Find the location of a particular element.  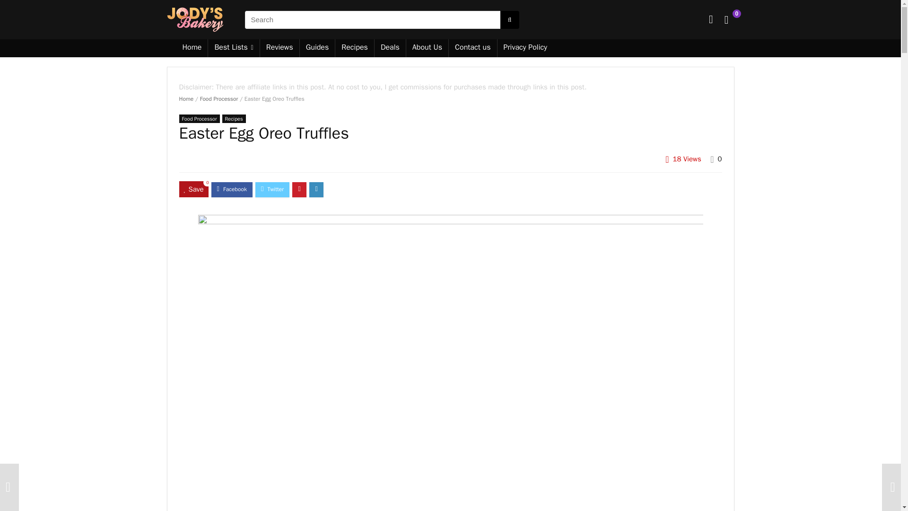

Food Processor is located at coordinates (218, 98).